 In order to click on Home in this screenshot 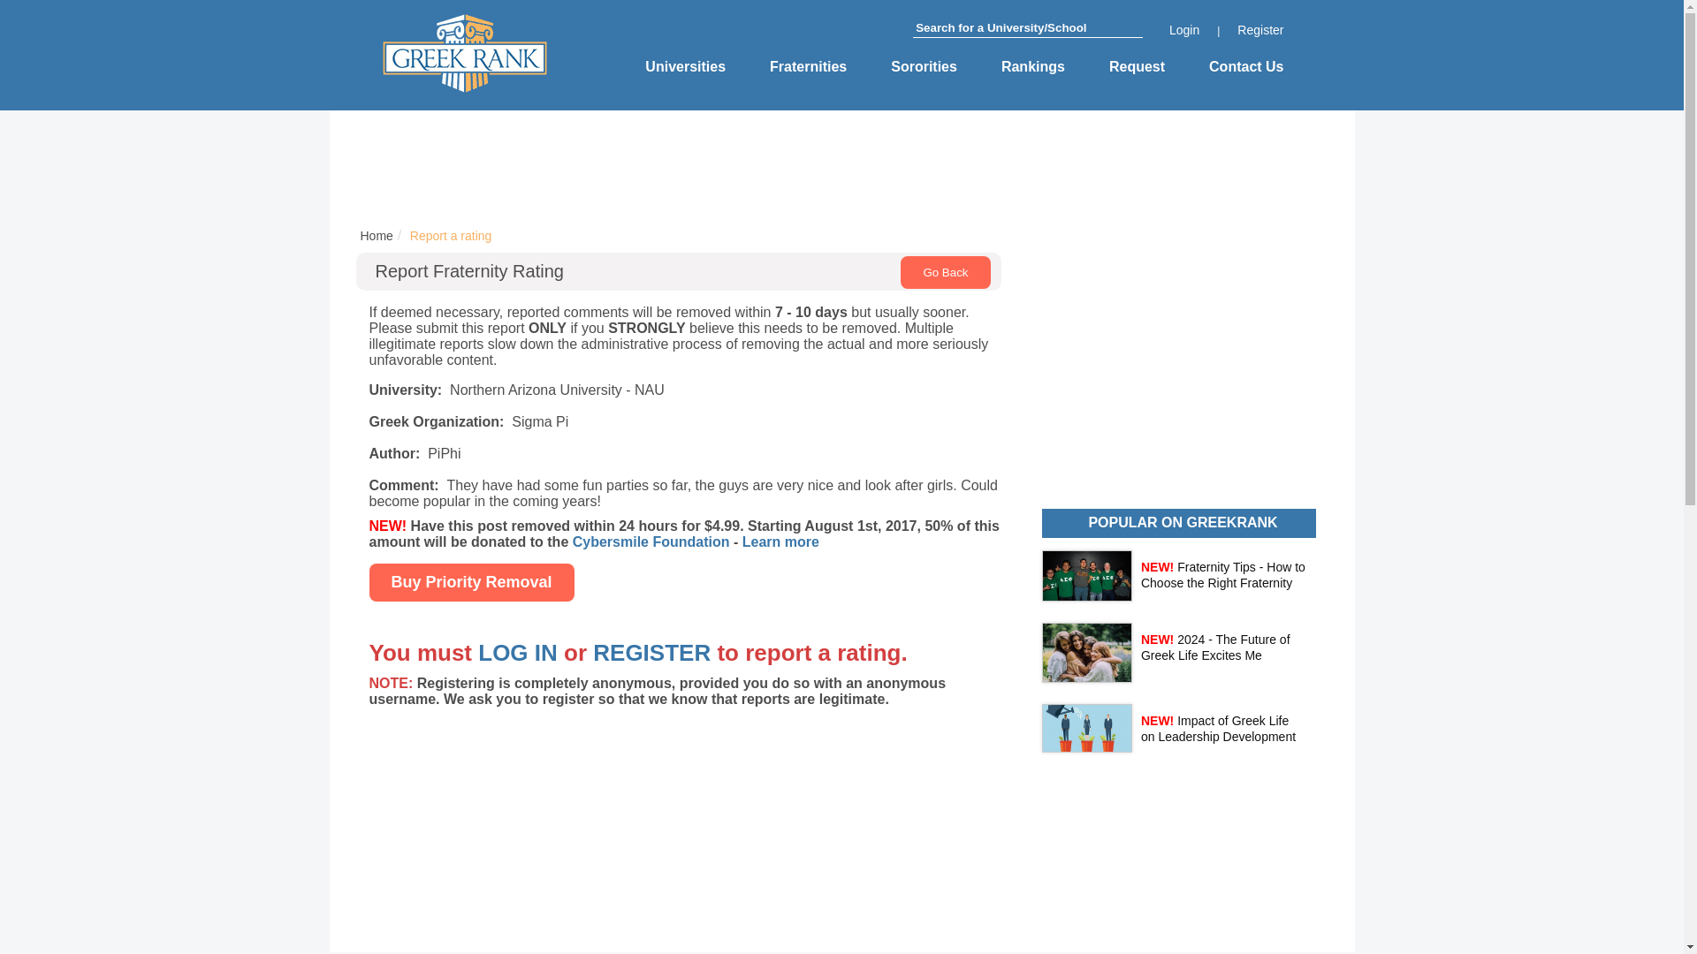, I will do `click(376, 236)`.